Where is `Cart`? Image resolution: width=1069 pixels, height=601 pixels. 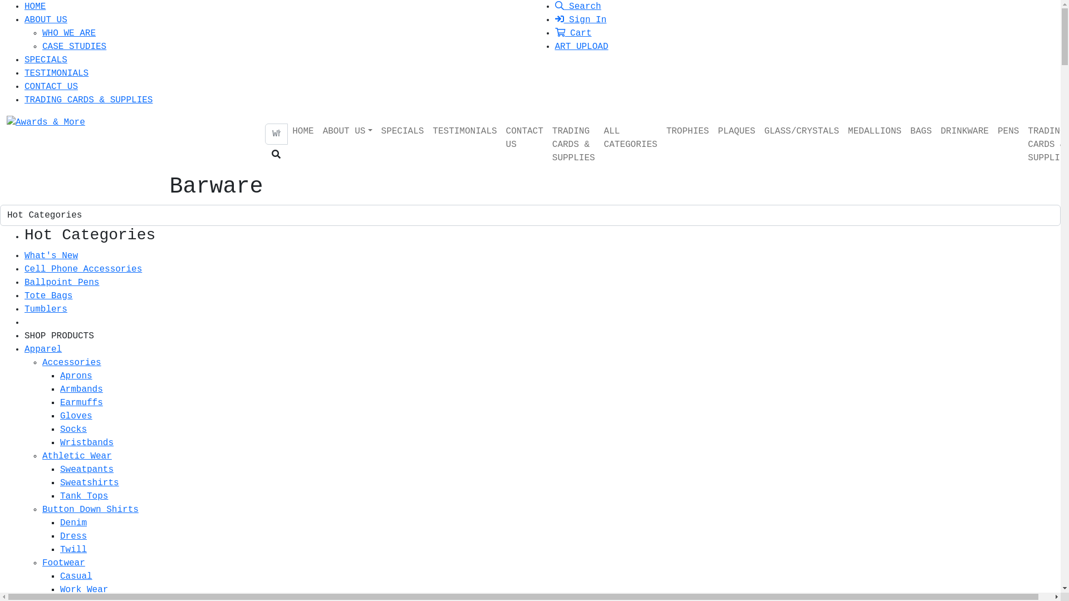 Cart is located at coordinates (573, 33).